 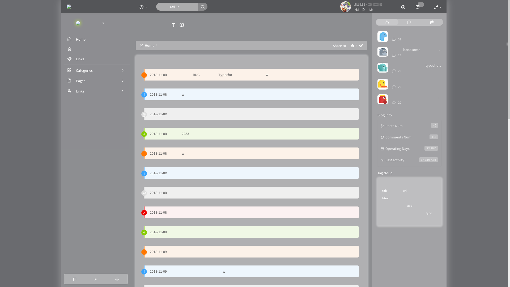 I want to click on title, so click(x=385, y=191).